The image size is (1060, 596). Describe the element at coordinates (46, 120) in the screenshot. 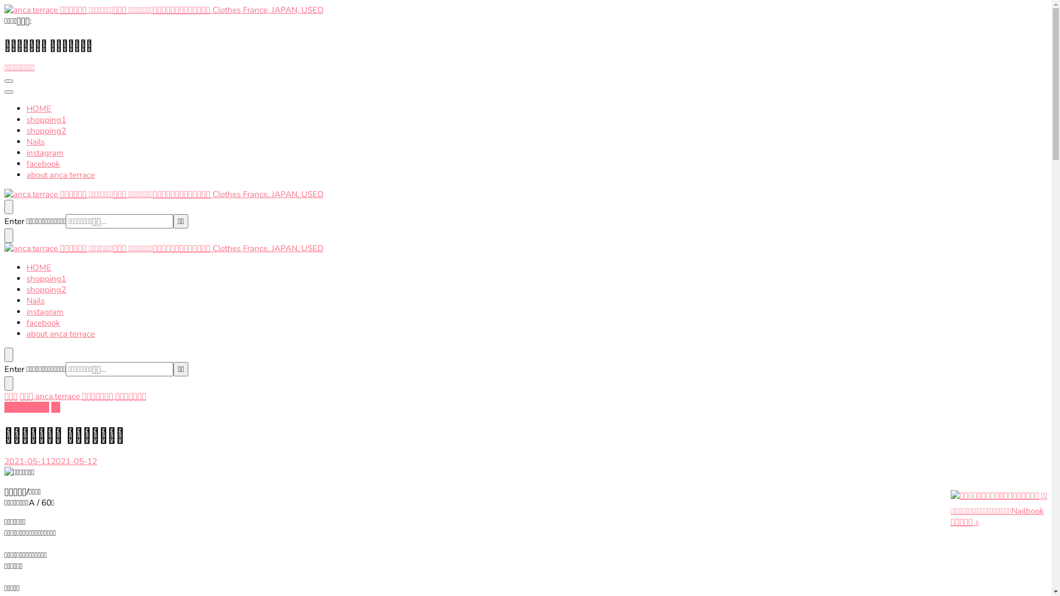

I see `shopping1` at that location.